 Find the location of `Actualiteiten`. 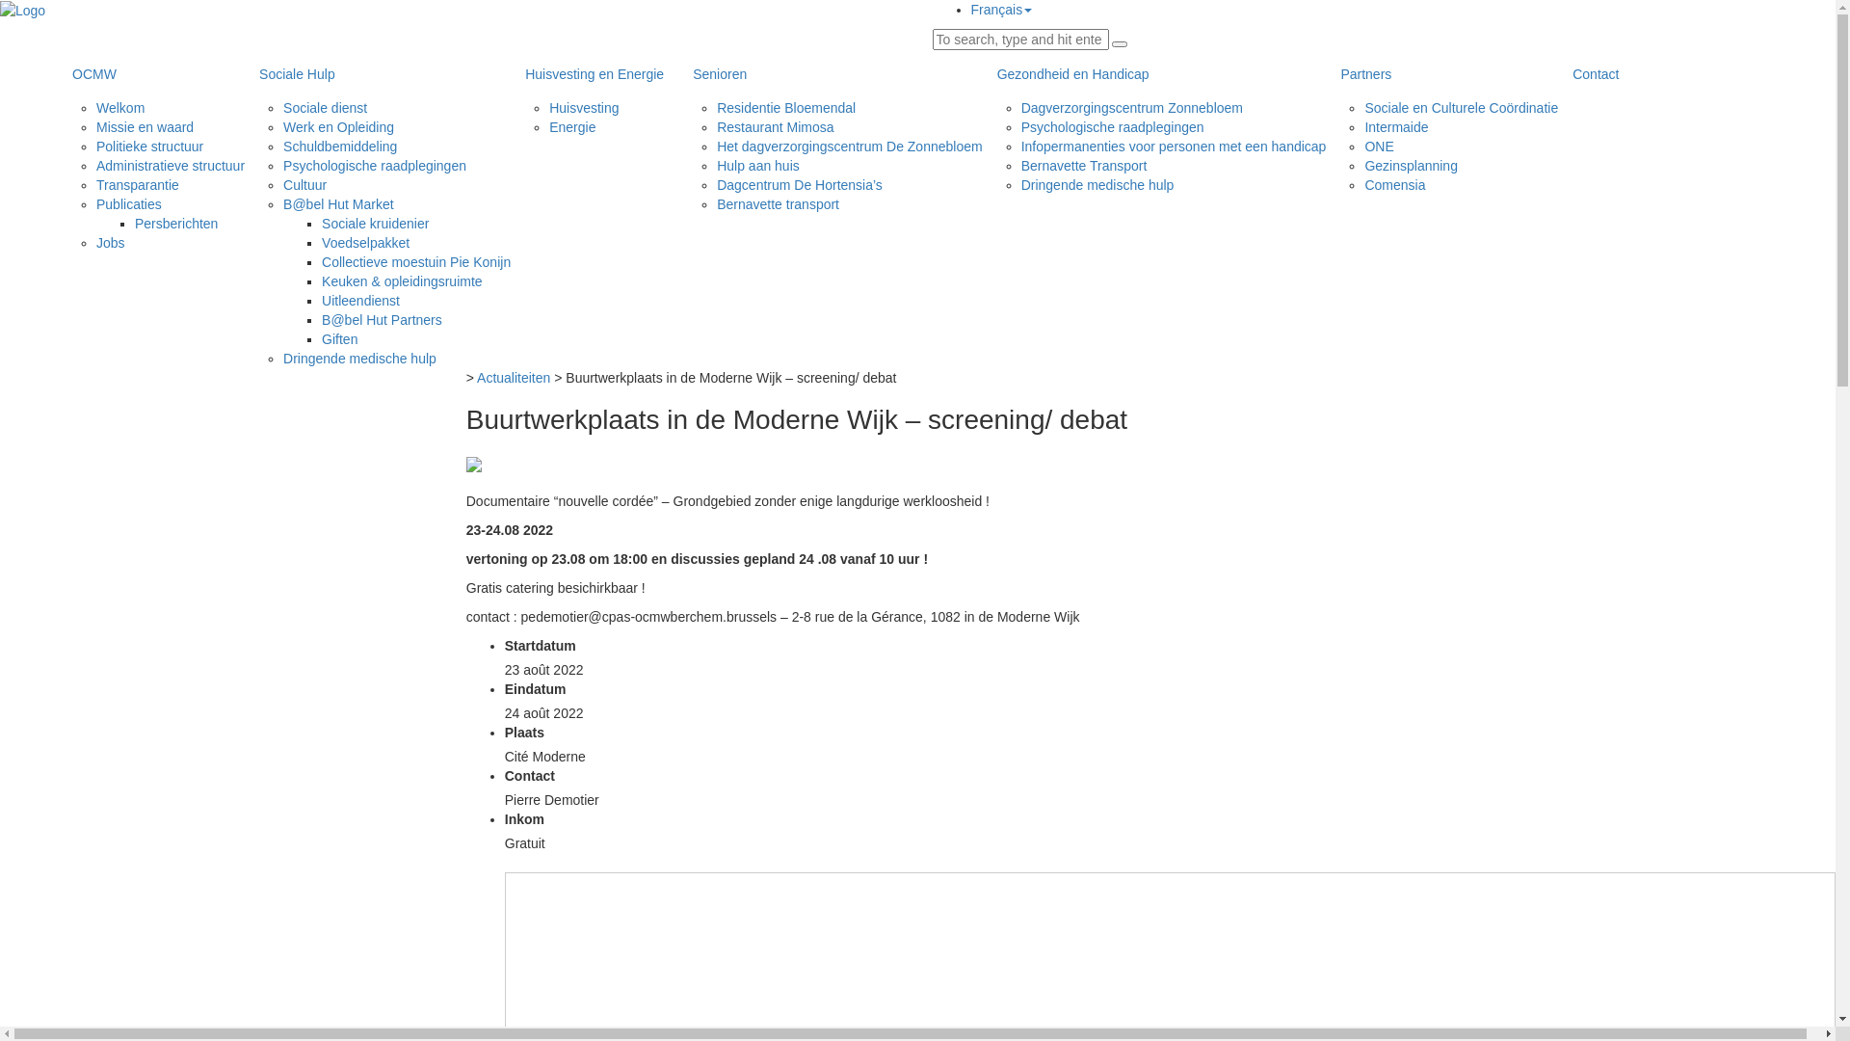

Actualiteiten is located at coordinates (514, 378).